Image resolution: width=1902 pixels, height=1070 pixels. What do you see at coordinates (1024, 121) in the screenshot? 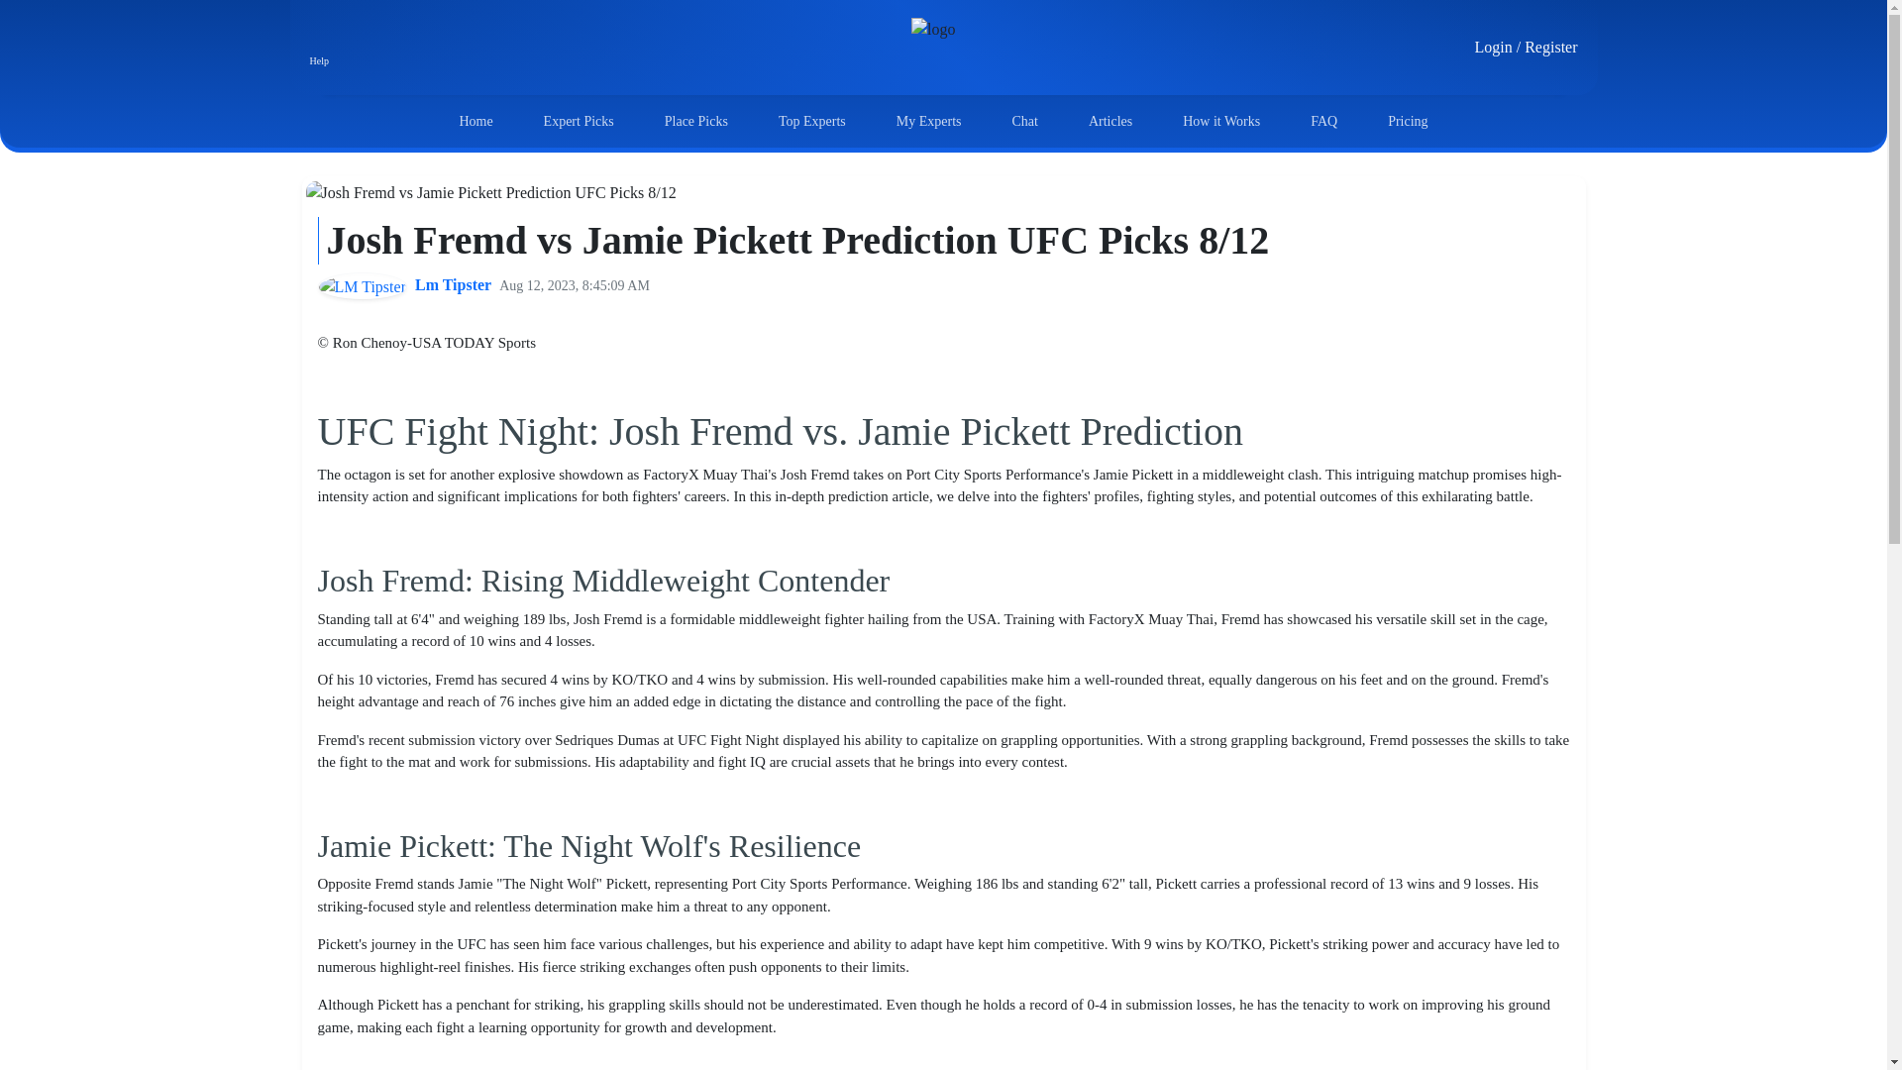
I see `Chat` at bounding box center [1024, 121].